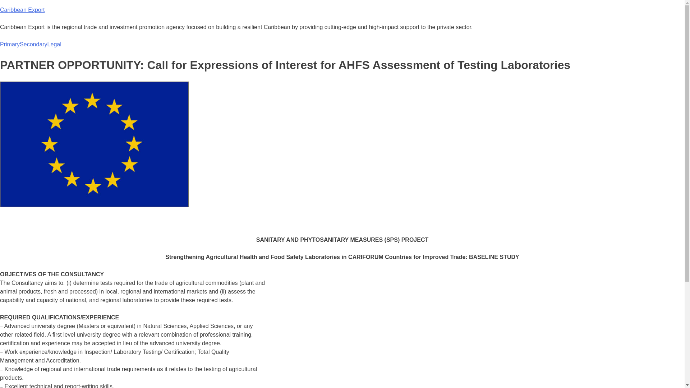  I want to click on Legal, so click(54, 45).